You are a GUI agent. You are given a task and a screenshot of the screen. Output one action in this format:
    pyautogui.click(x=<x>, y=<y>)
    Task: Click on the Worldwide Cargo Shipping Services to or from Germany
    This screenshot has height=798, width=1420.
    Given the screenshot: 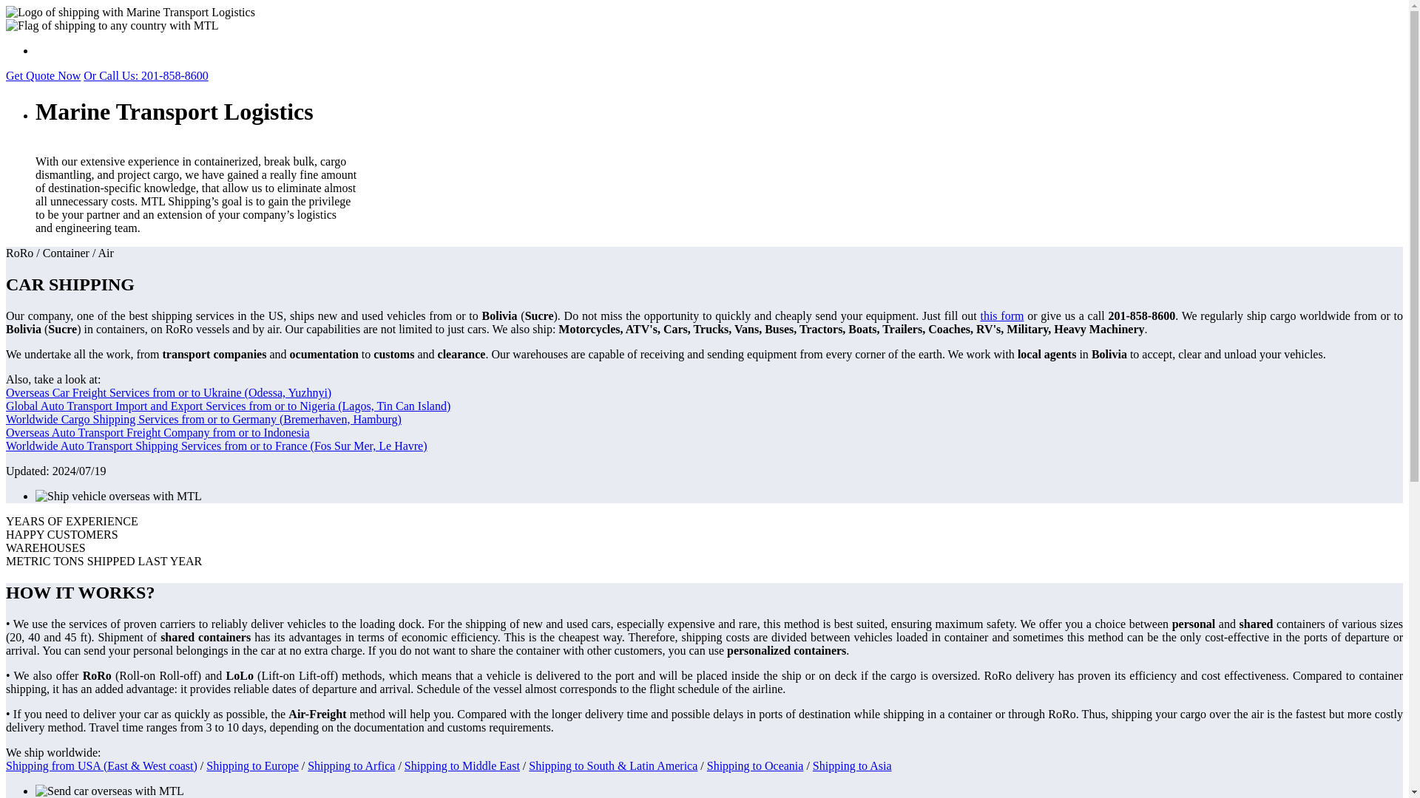 What is the action you would take?
    pyautogui.click(x=203, y=419)
    